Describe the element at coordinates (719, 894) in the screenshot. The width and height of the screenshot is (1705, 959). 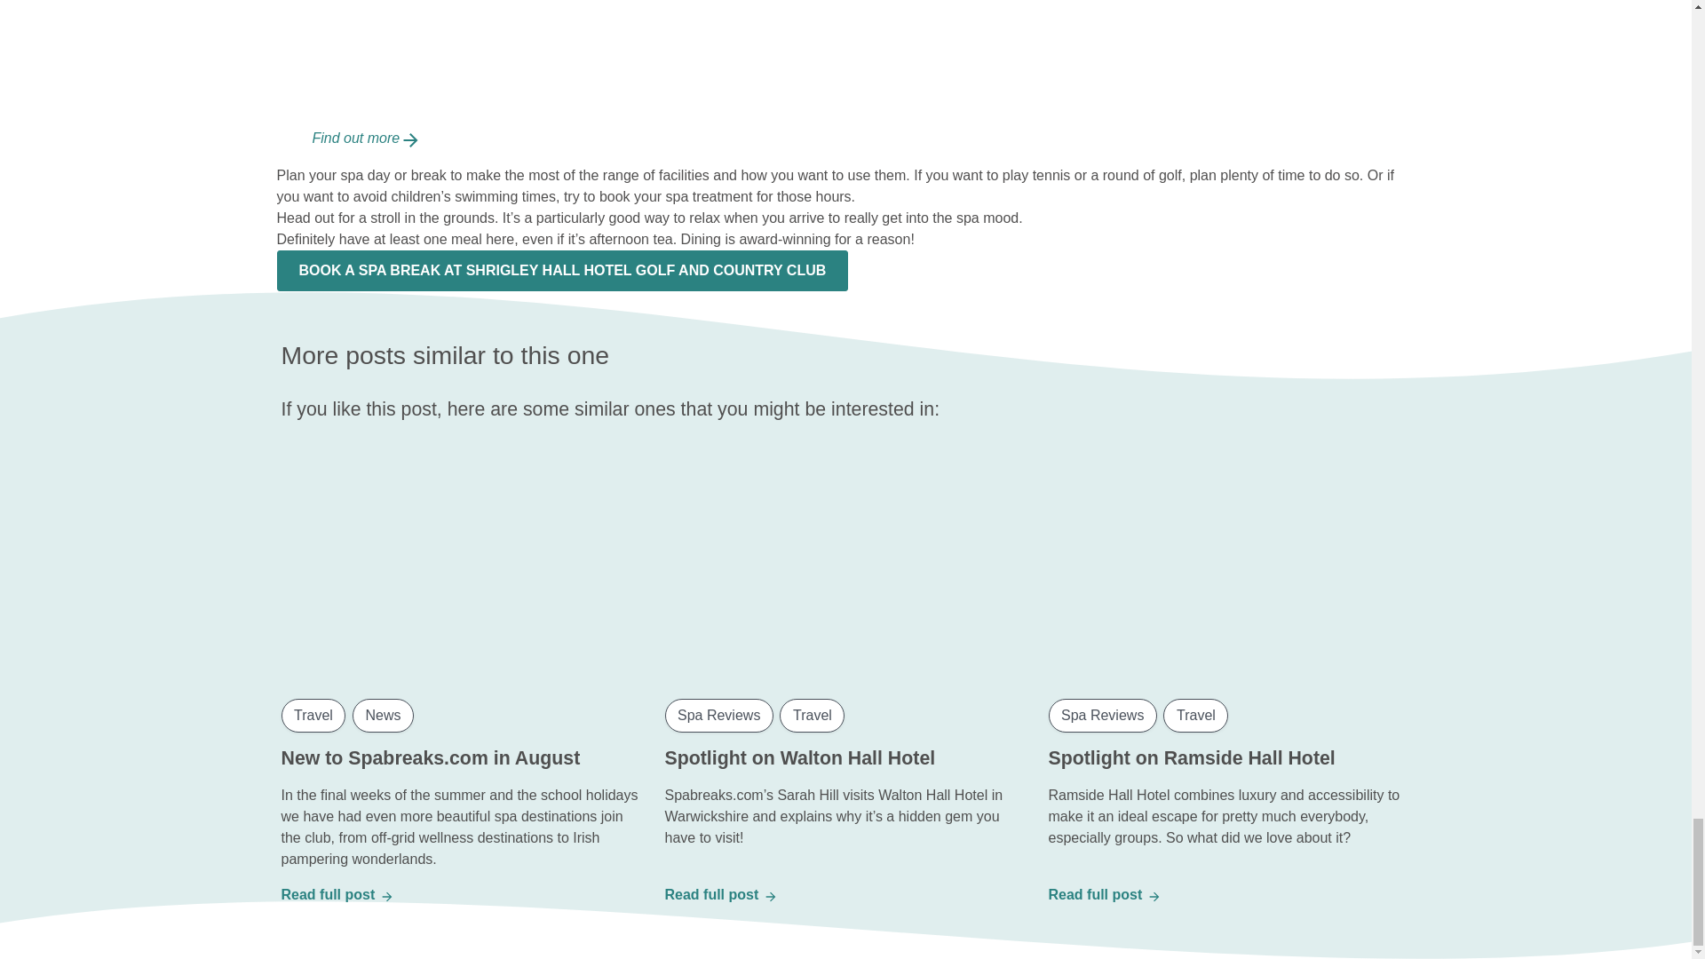
I see `Read full post` at that location.